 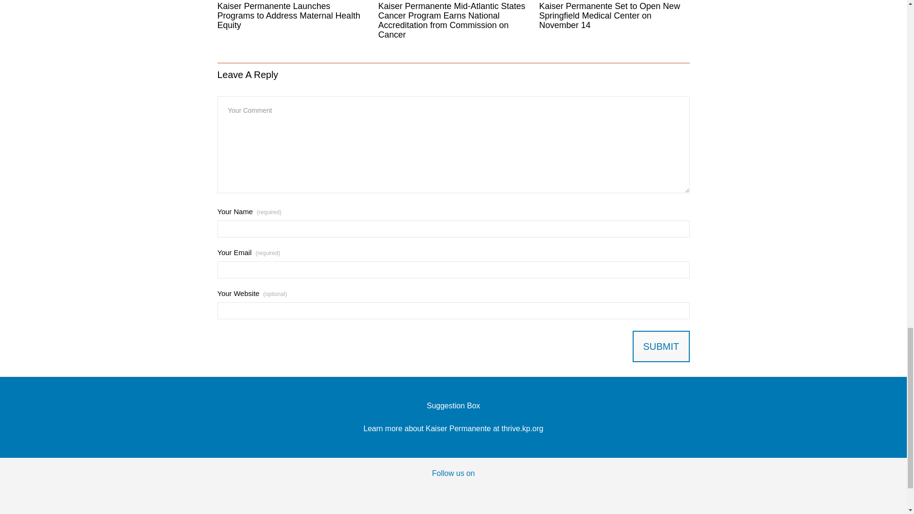 What do you see at coordinates (454, 428) in the screenshot?
I see `Learn more about Kaiser Permanente at thrive.kp.org` at bounding box center [454, 428].